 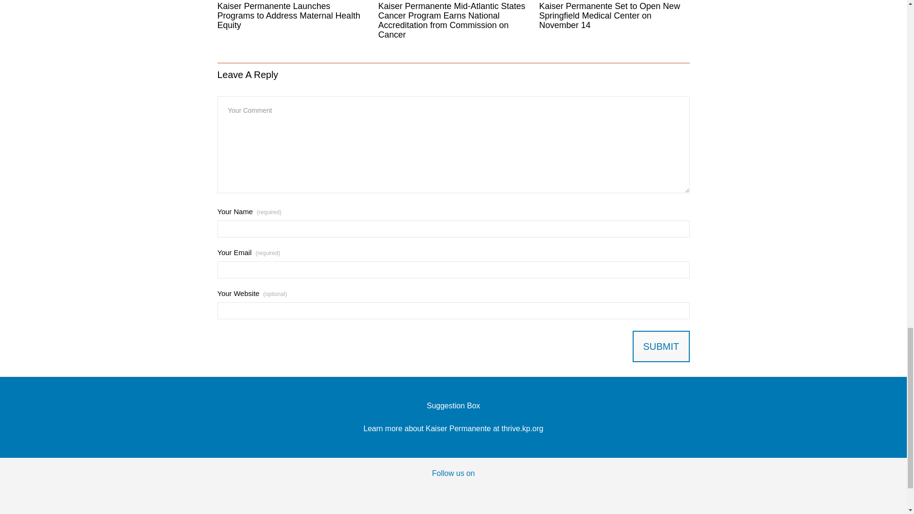 What do you see at coordinates (454, 428) in the screenshot?
I see `Learn more about Kaiser Permanente at thrive.kp.org` at bounding box center [454, 428].